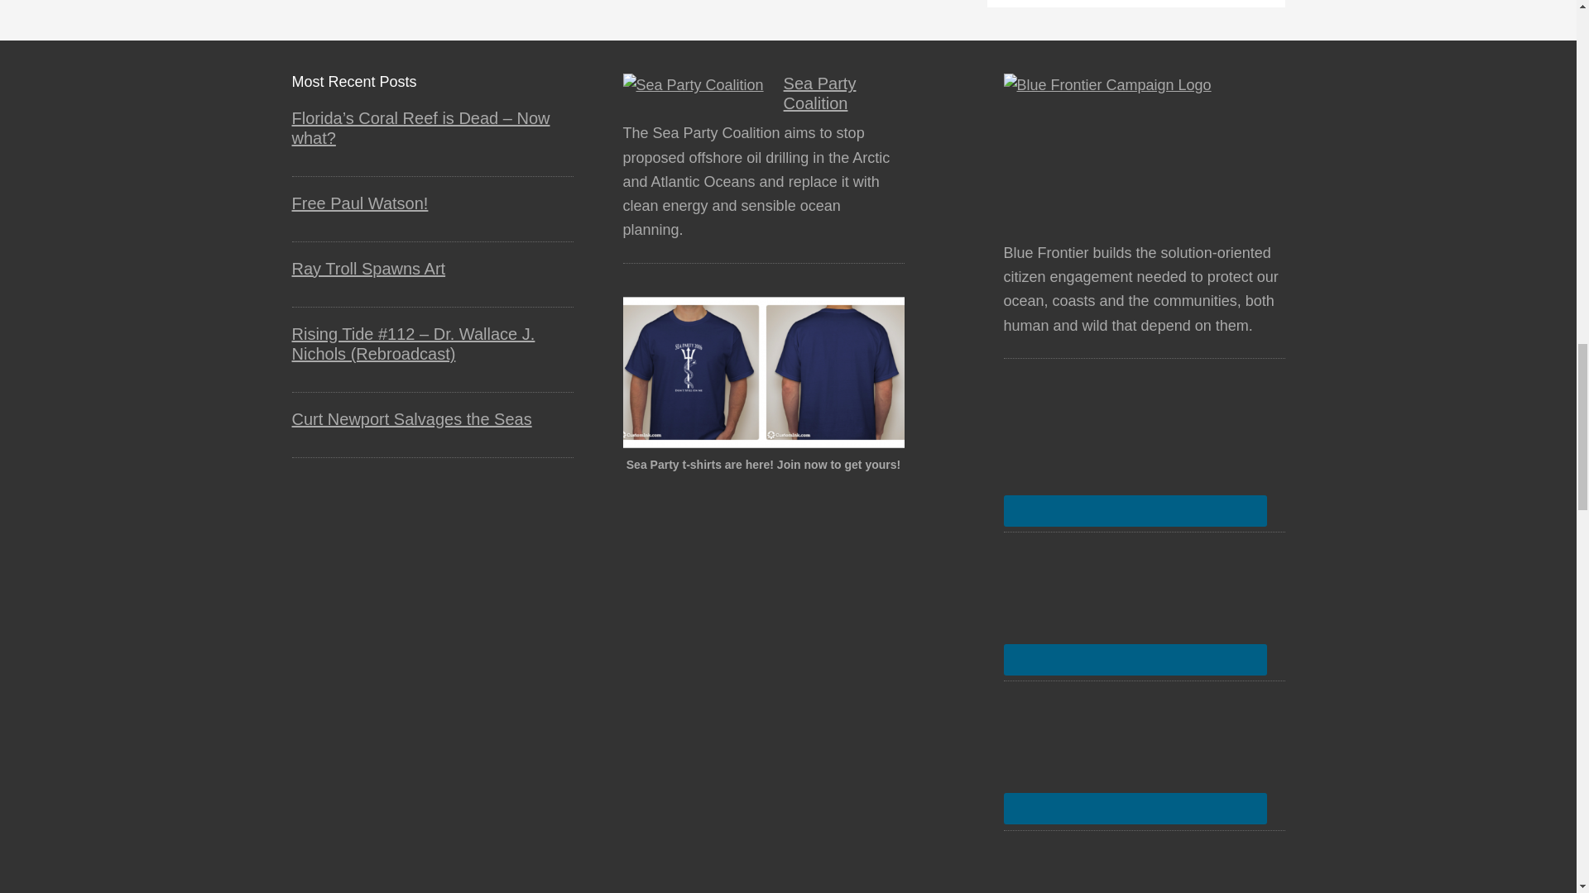 This screenshot has width=1589, height=893. I want to click on Facebook, so click(1135, 454).